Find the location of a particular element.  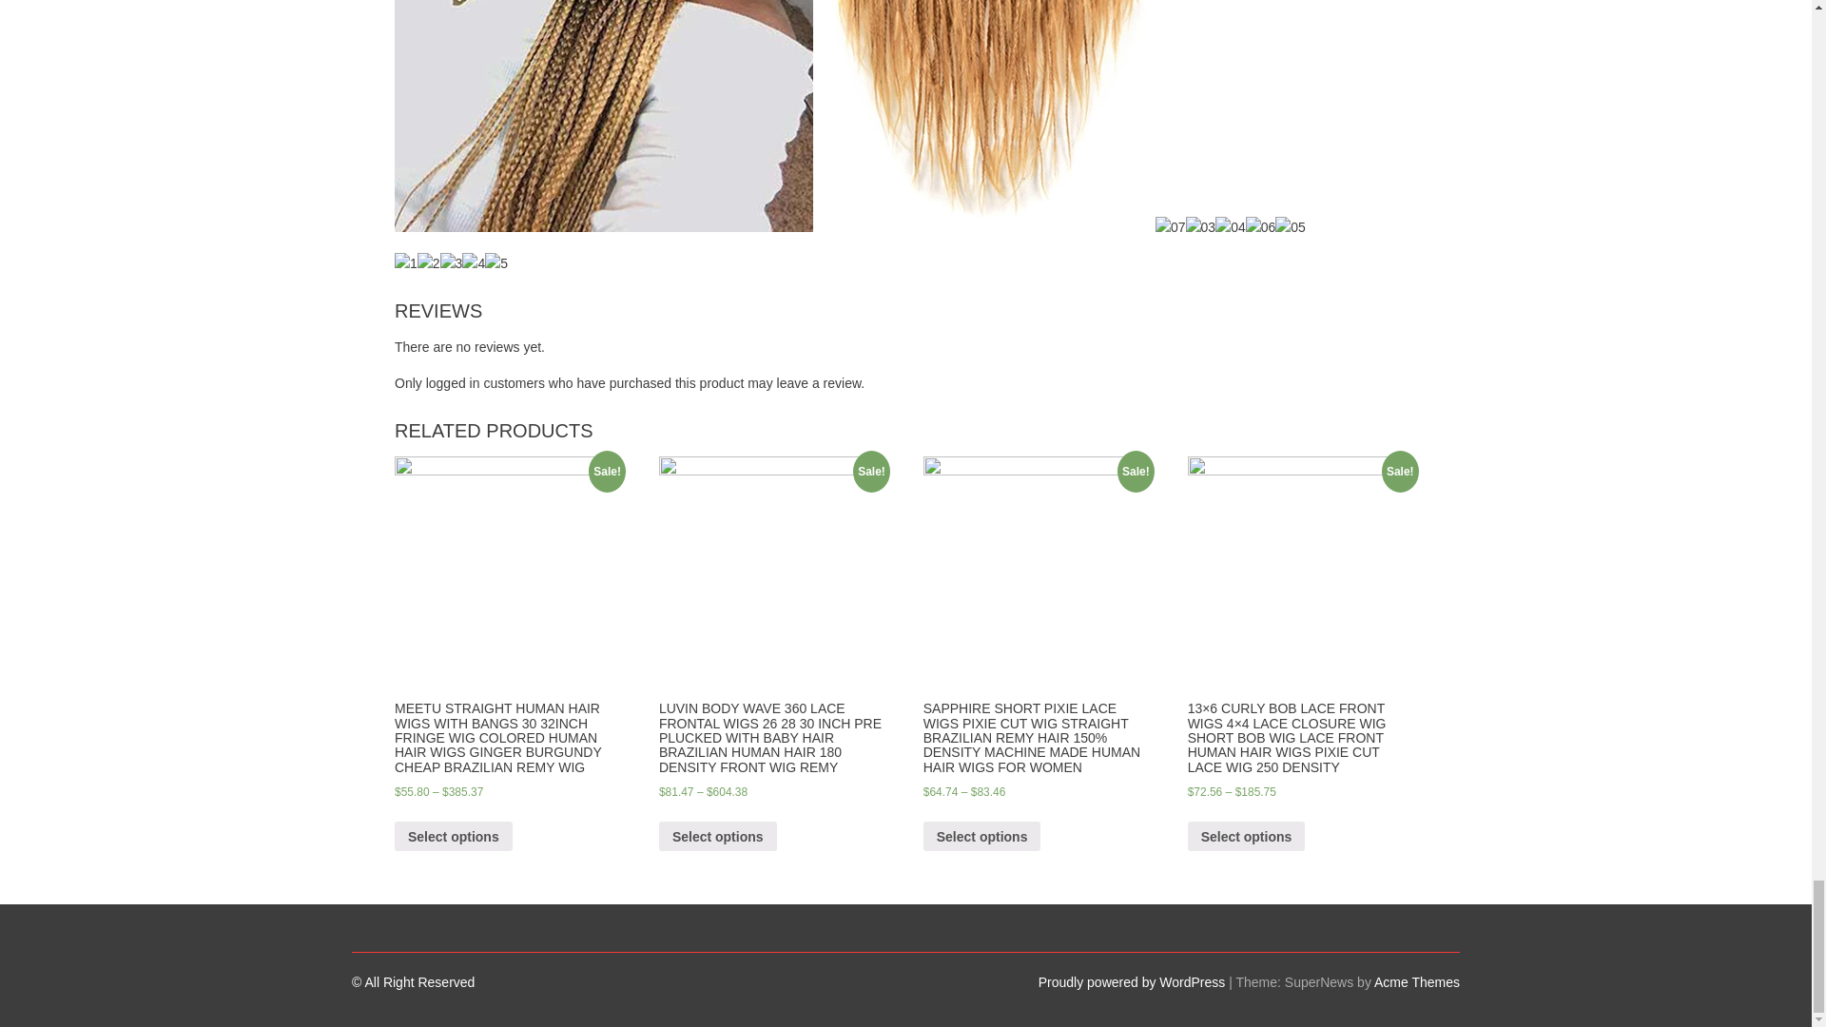

Select options is located at coordinates (1246, 837).